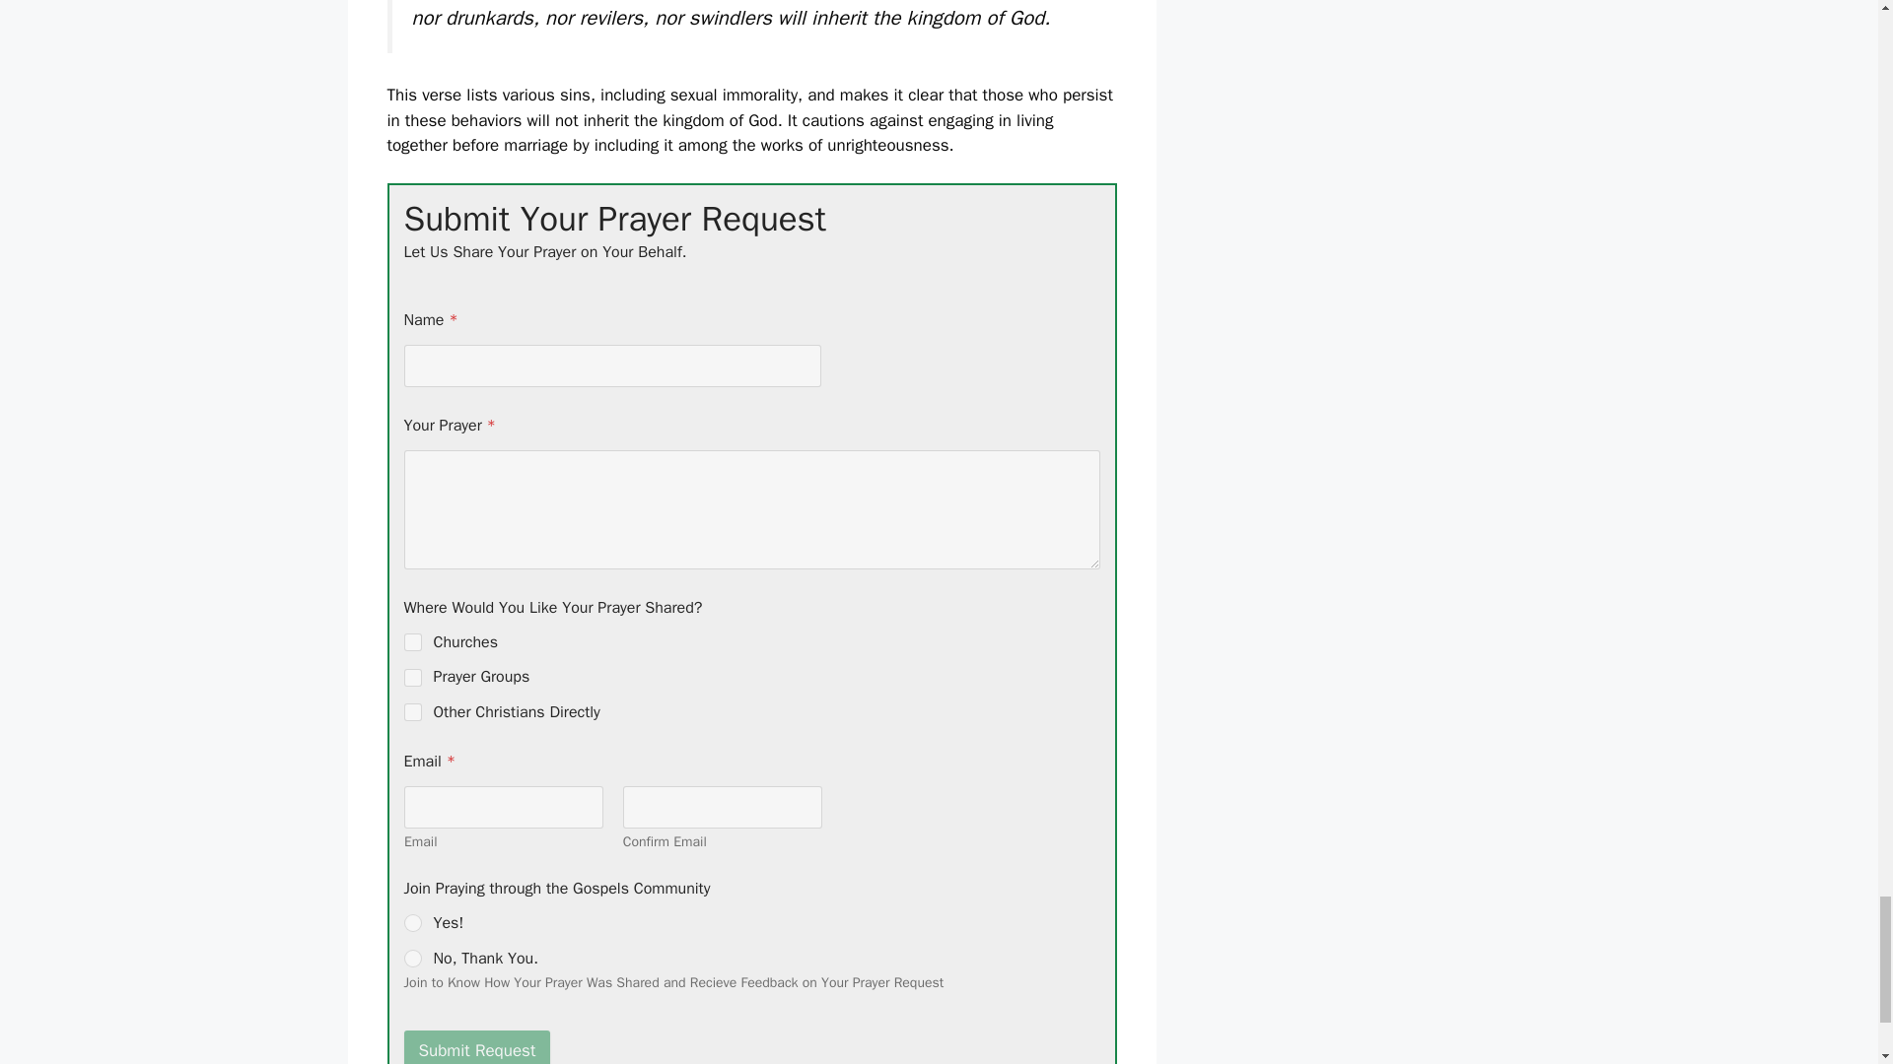 The image size is (1893, 1064). What do you see at coordinates (414, 922) in the screenshot?
I see `Yes!` at bounding box center [414, 922].